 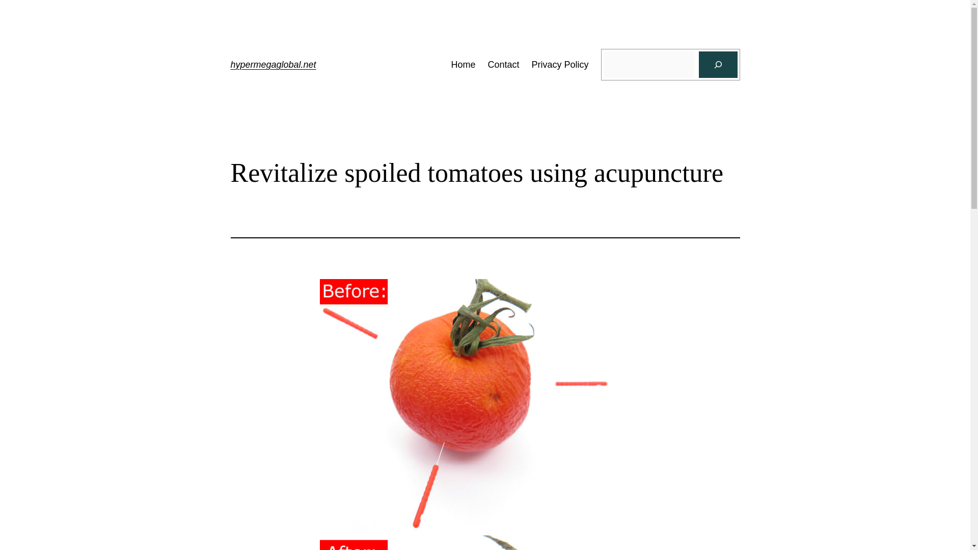 What do you see at coordinates (273, 64) in the screenshot?
I see `hypermegaglobal.net` at bounding box center [273, 64].